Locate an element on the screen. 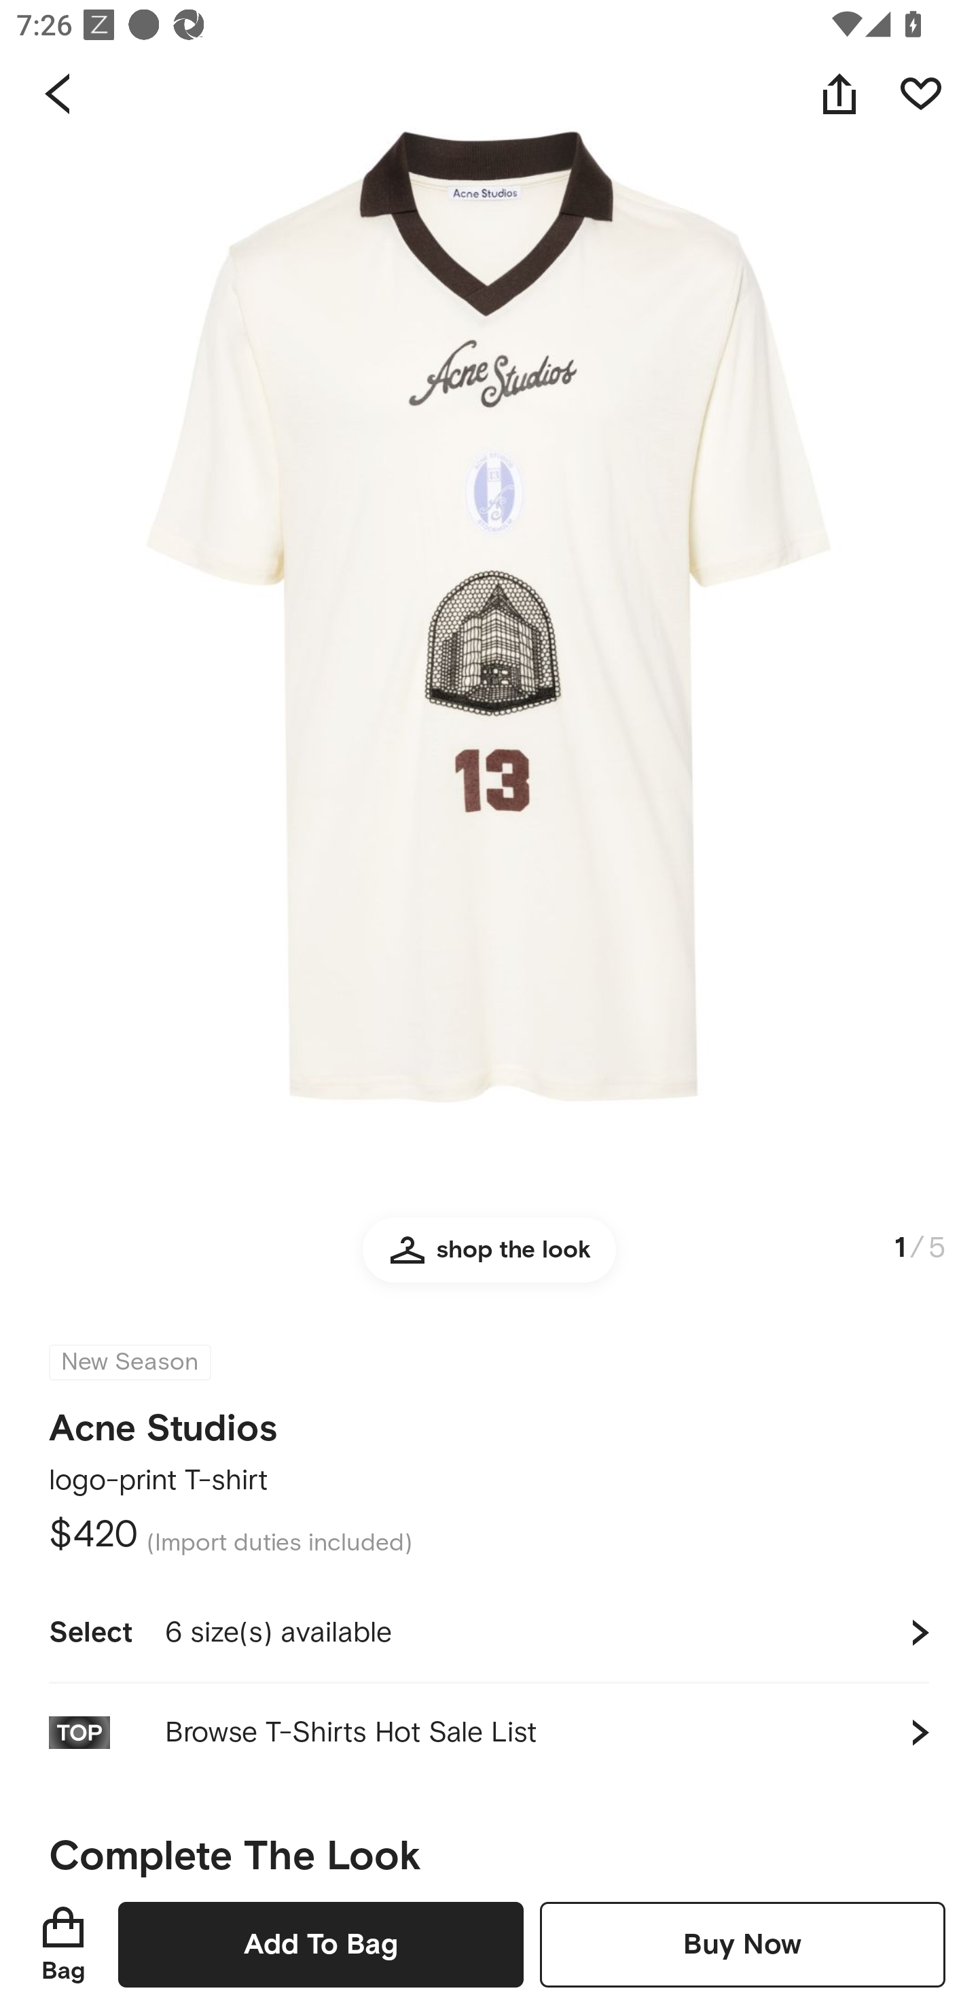  Browse T-Shirts Hot Sale List is located at coordinates (489, 1732).